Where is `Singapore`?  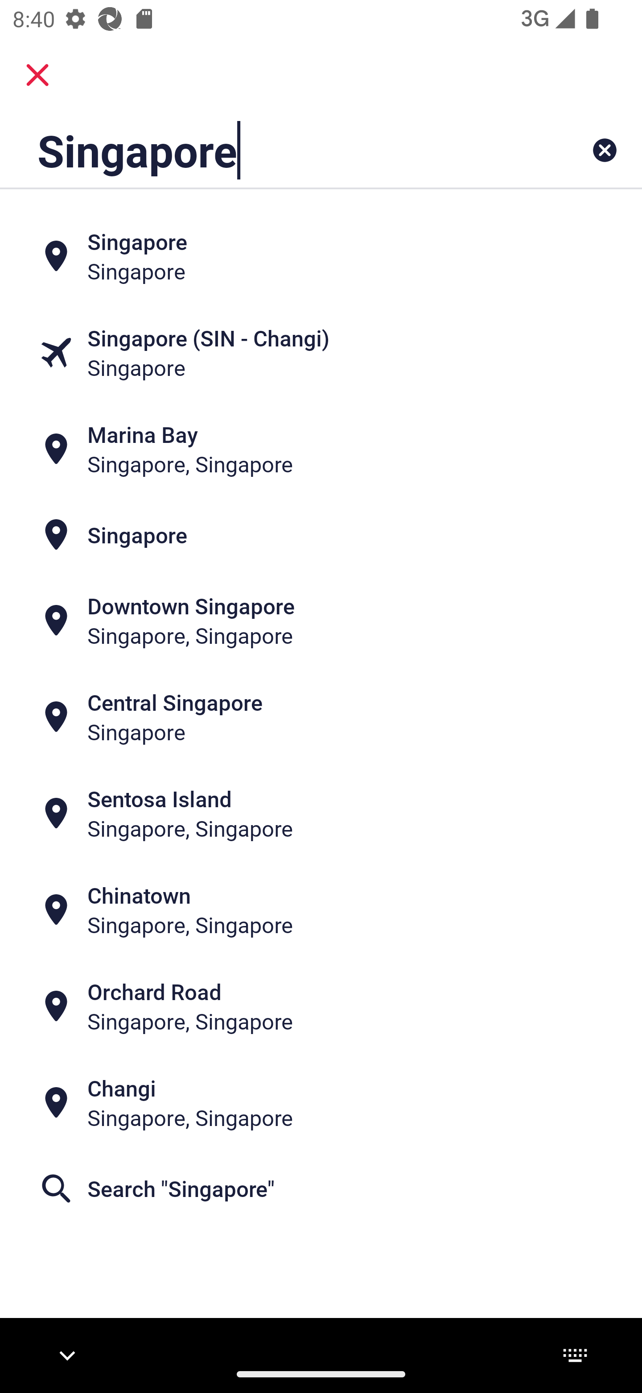 Singapore is located at coordinates (321, 535).